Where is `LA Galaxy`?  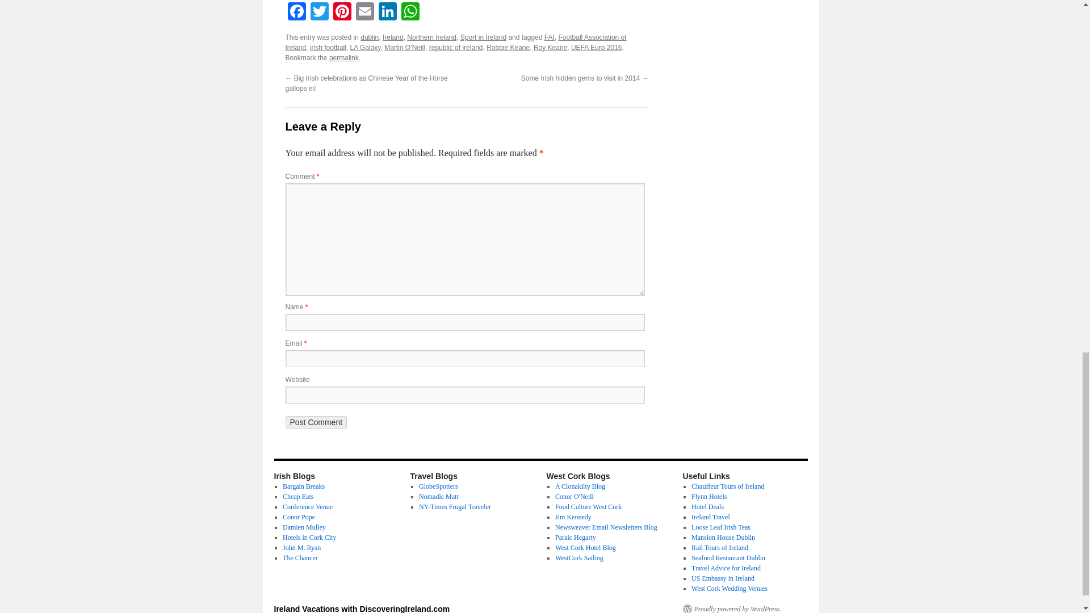
LA Galaxy is located at coordinates (365, 47).